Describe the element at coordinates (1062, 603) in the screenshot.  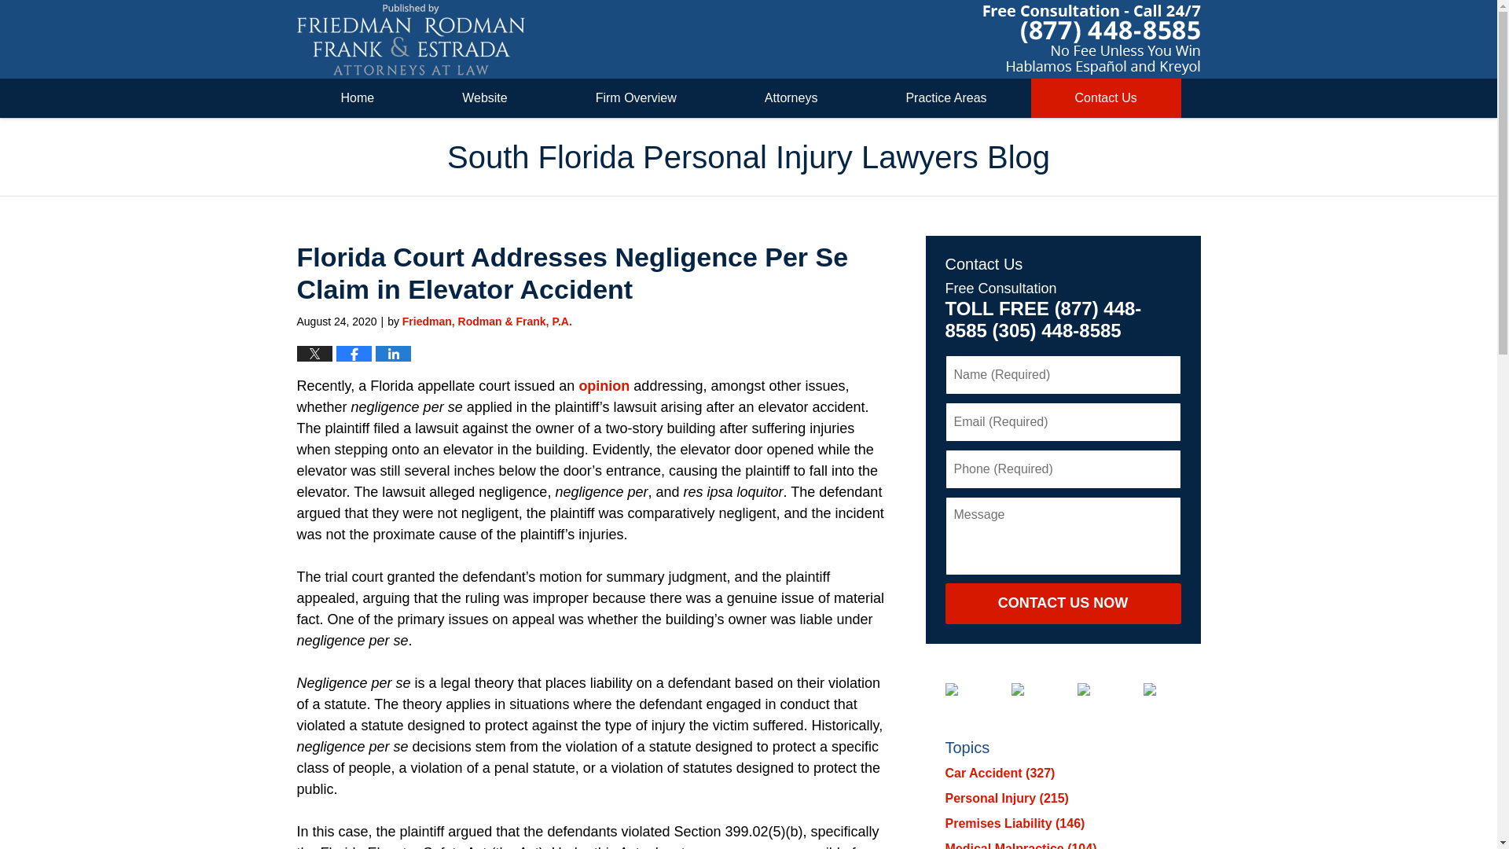
I see `CONTACT US NOW` at that location.